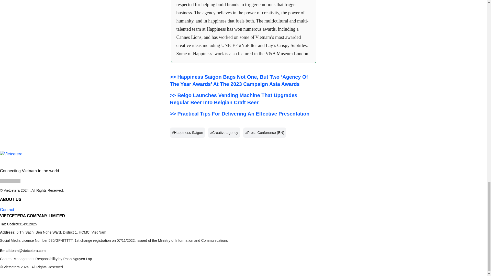  What do you see at coordinates (7, 209) in the screenshot?
I see `Contact` at bounding box center [7, 209].